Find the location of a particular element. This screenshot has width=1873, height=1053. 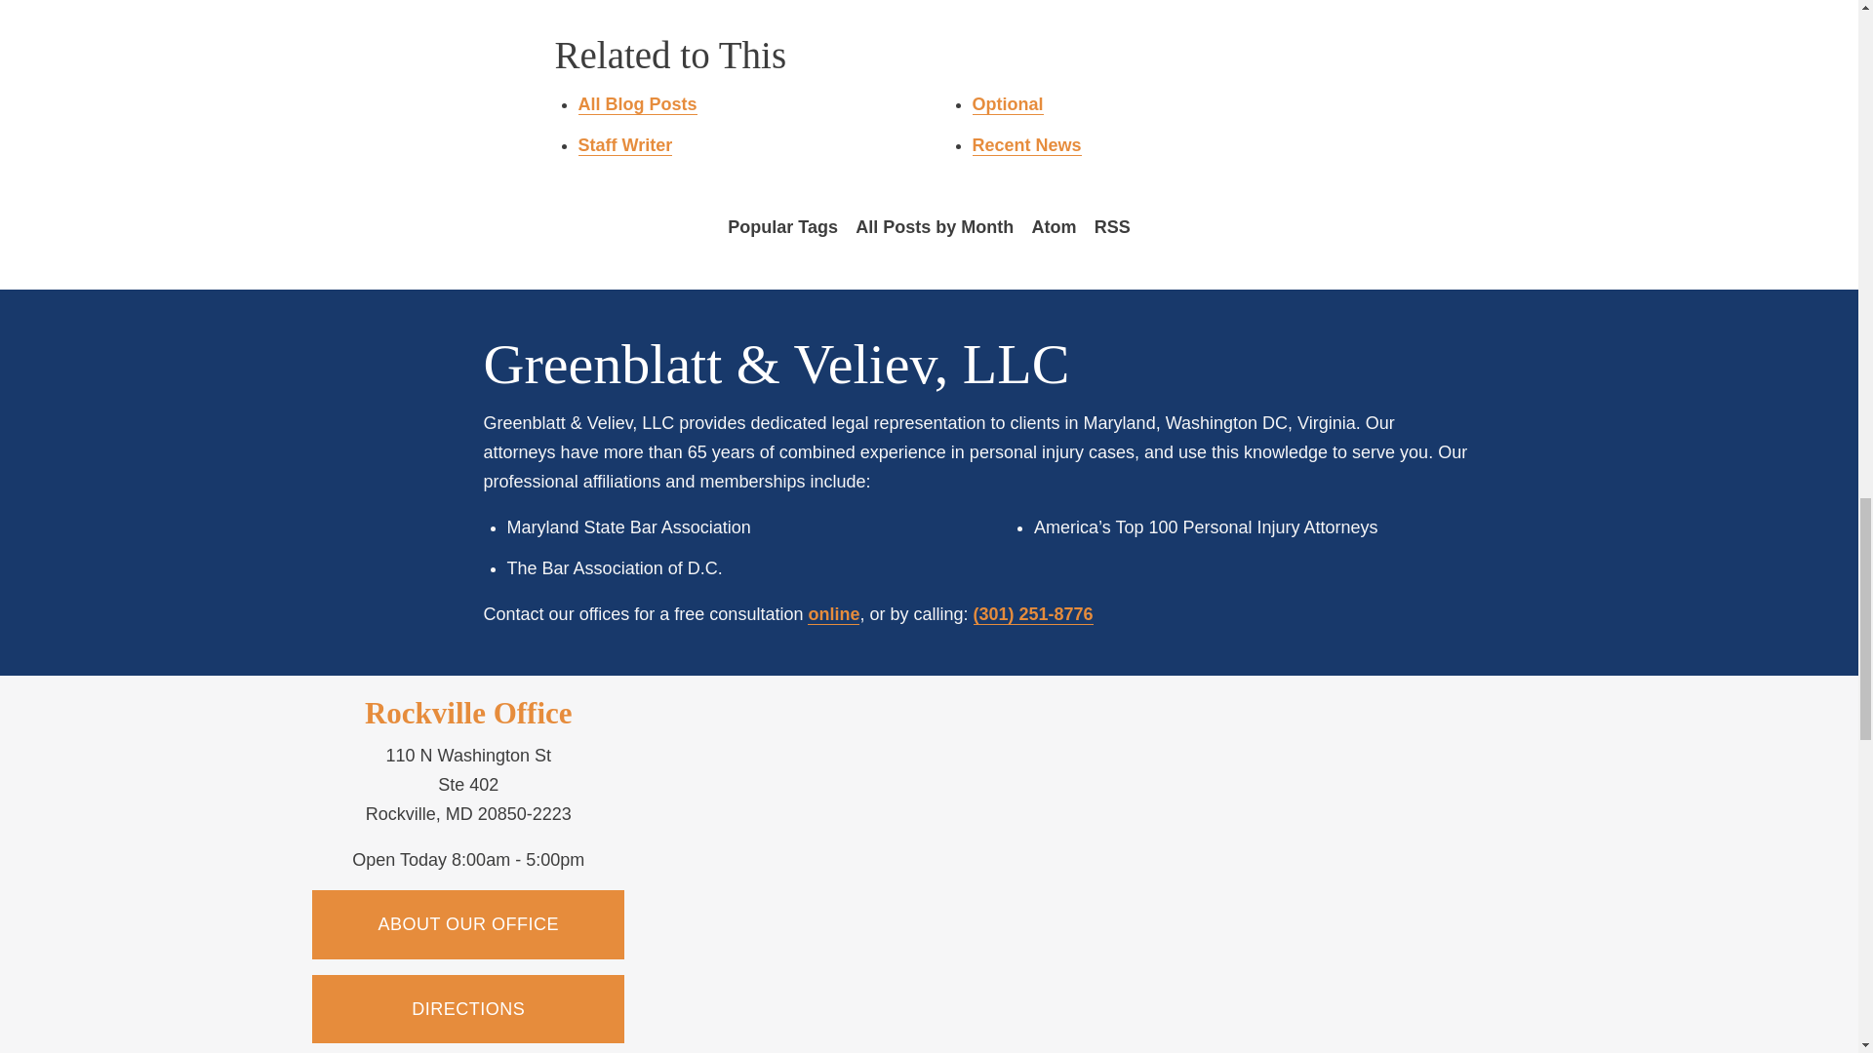

Recent News is located at coordinates (1026, 145).